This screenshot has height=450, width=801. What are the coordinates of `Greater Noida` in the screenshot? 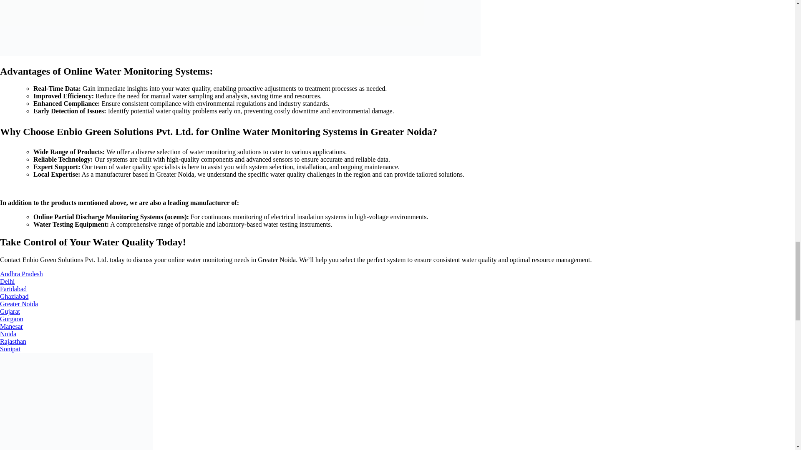 It's located at (19, 304).